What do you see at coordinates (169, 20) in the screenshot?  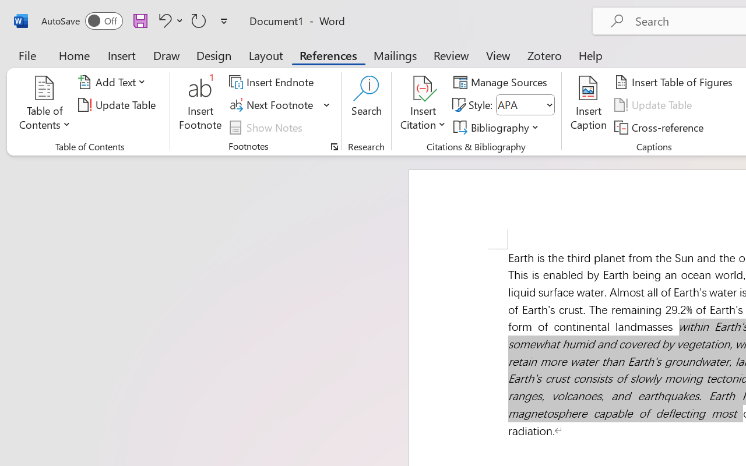 I see `Undo Italic` at bounding box center [169, 20].